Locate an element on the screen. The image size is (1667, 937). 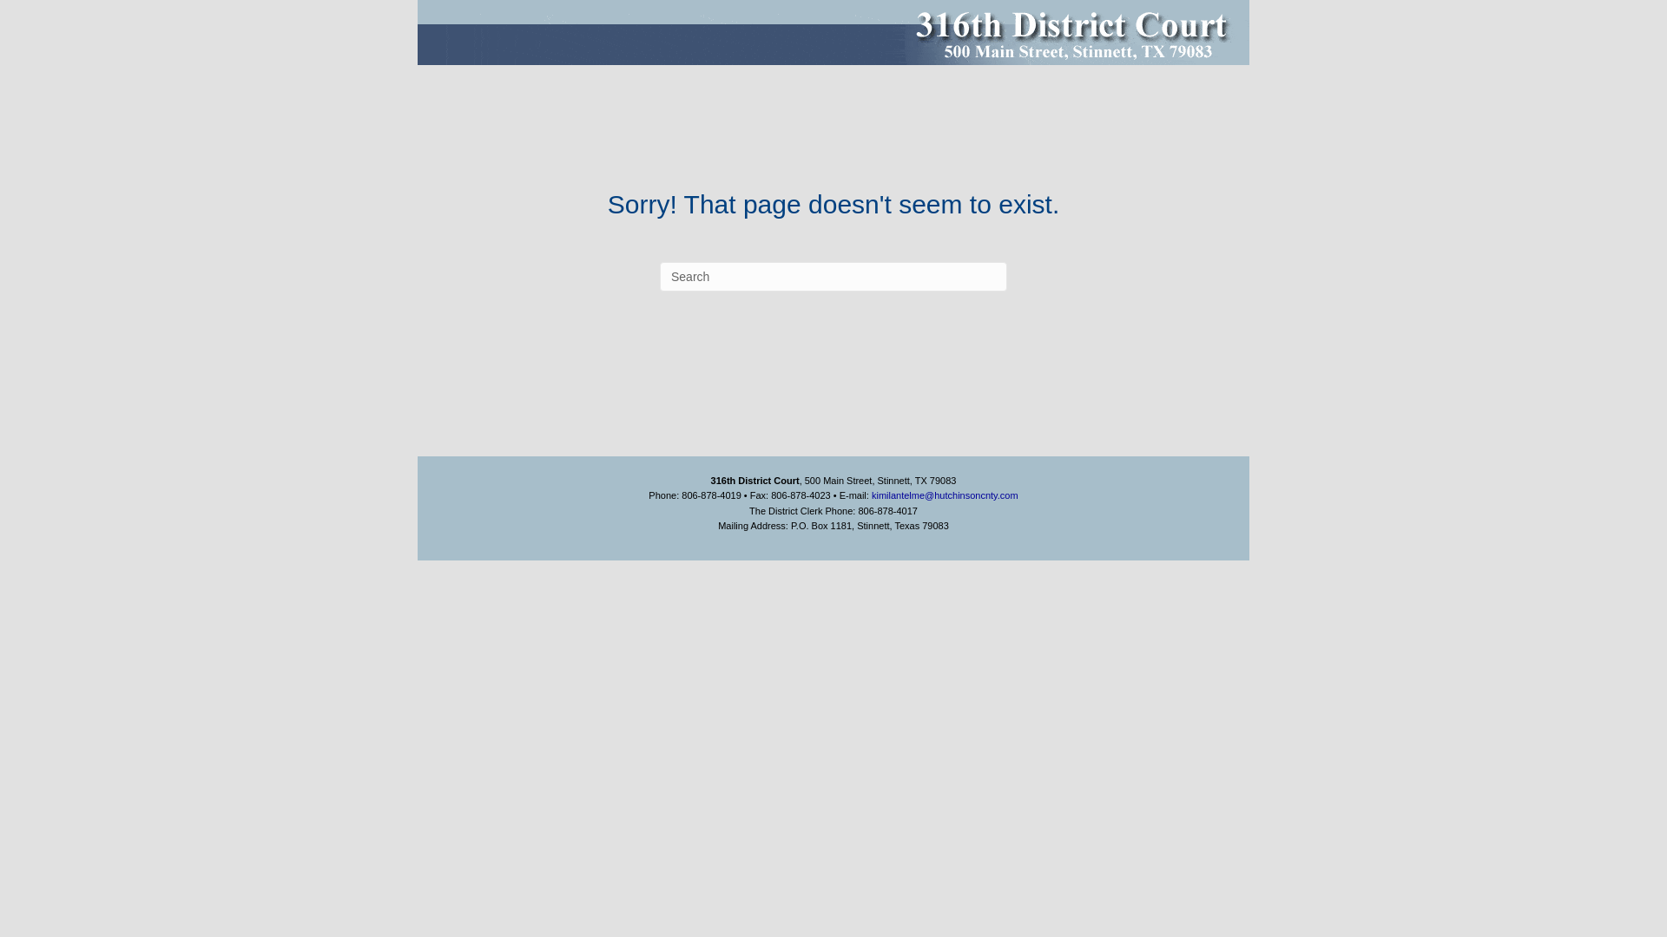
topimg is located at coordinates (833, 33).